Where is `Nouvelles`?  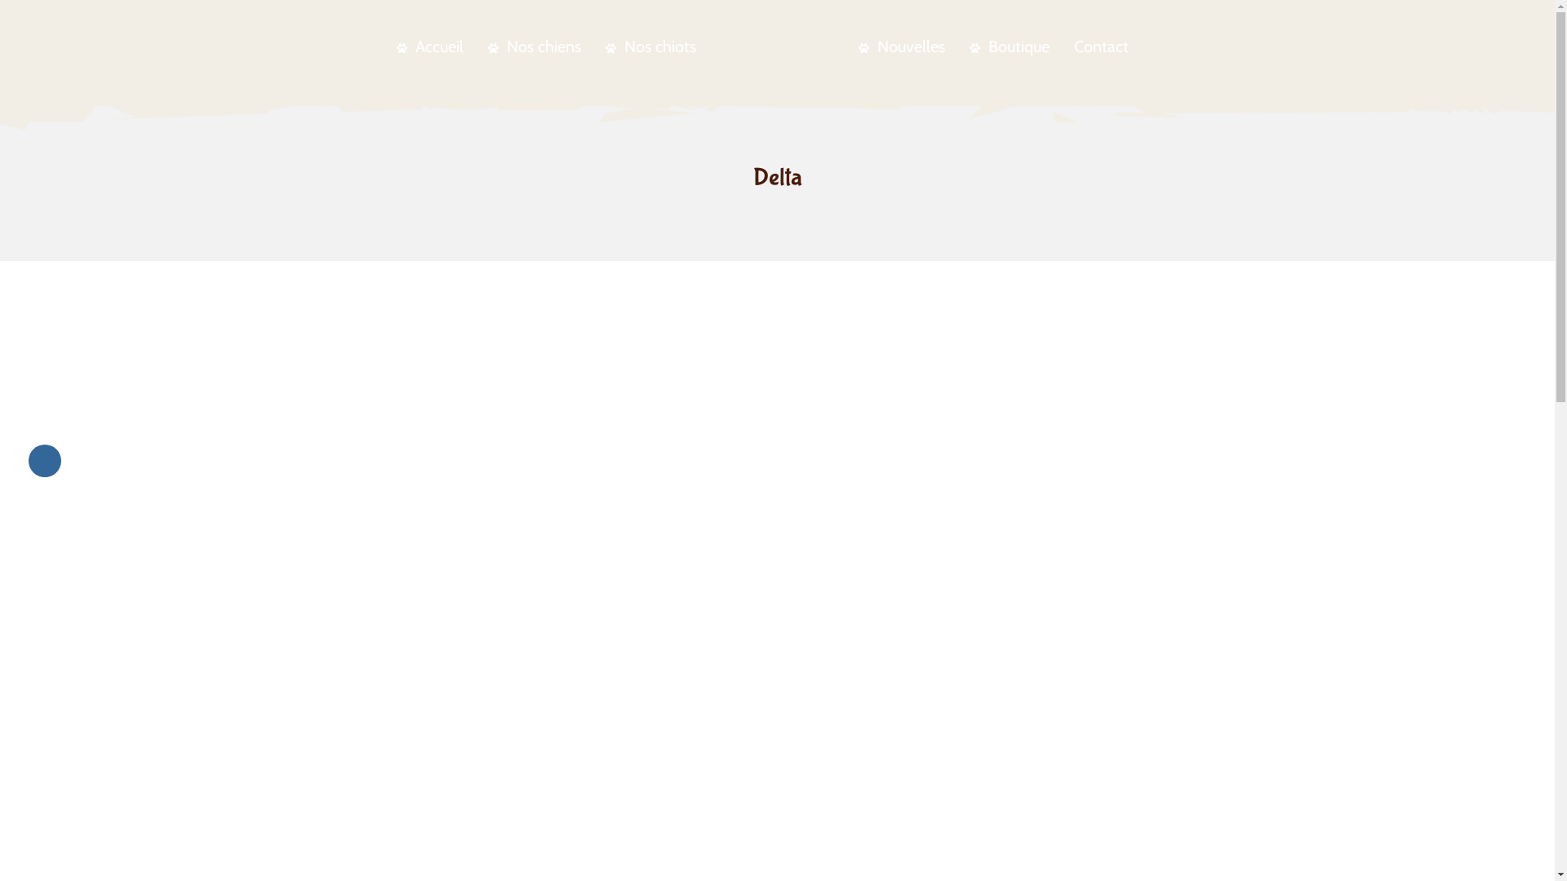 Nouvelles is located at coordinates (902, 47).